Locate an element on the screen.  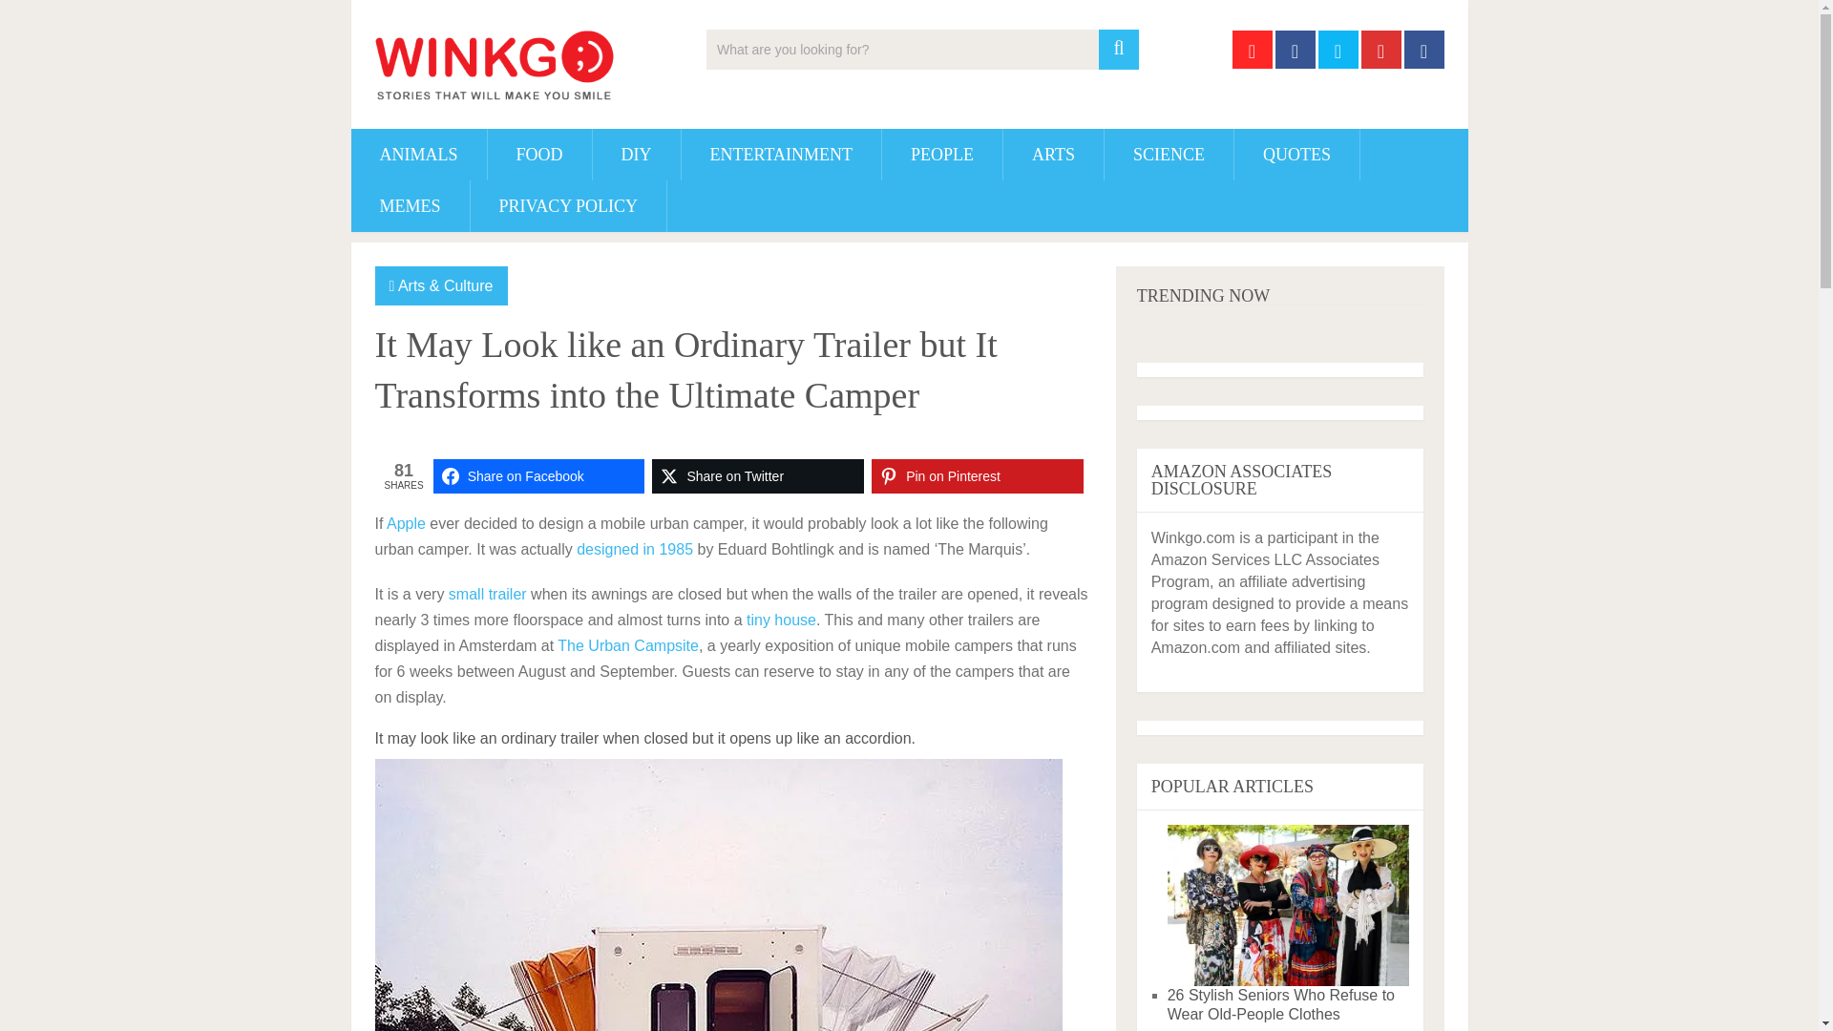
MEMES is located at coordinates (411, 206).